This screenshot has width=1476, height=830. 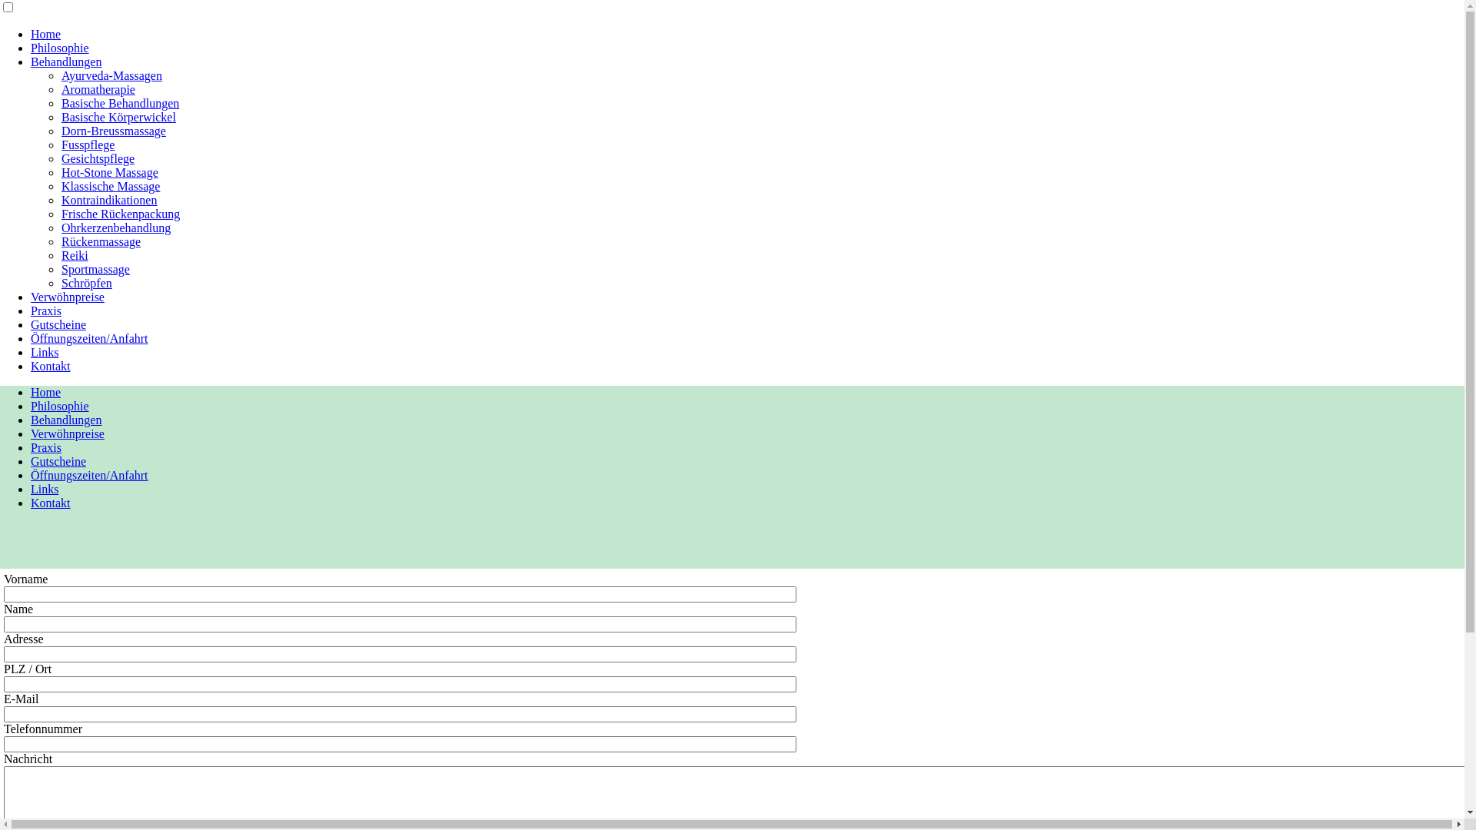 What do you see at coordinates (98, 89) in the screenshot?
I see `Aromatherapie` at bounding box center [98, 89].